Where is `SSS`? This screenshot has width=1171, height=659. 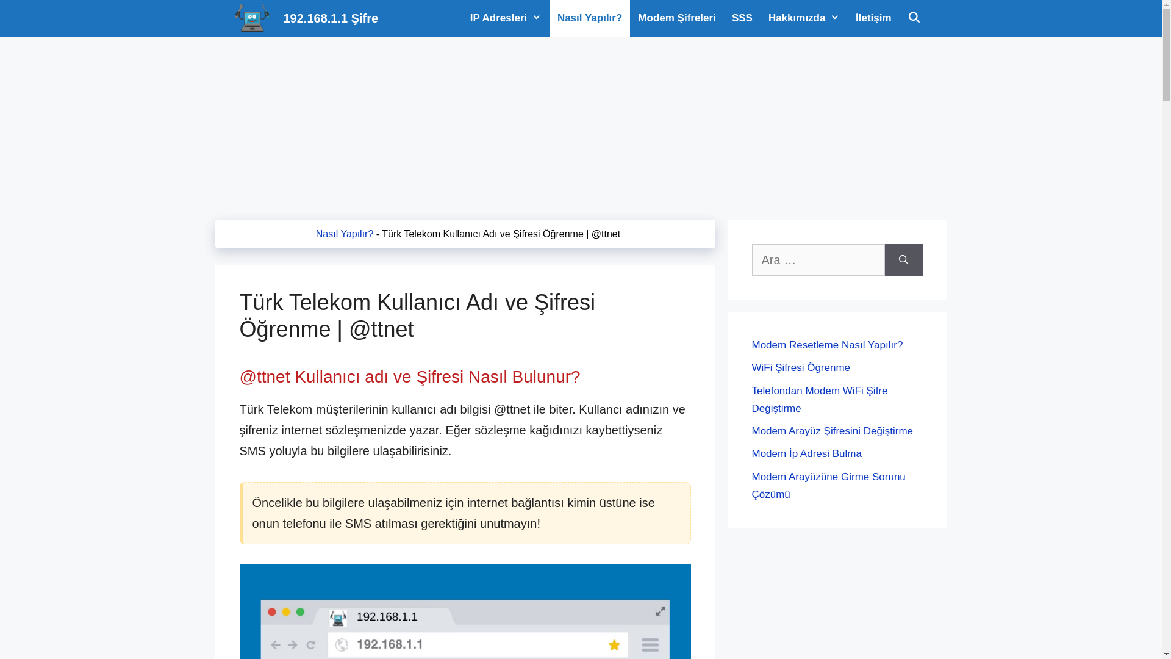 SSS is located at coordinates (742, 18).